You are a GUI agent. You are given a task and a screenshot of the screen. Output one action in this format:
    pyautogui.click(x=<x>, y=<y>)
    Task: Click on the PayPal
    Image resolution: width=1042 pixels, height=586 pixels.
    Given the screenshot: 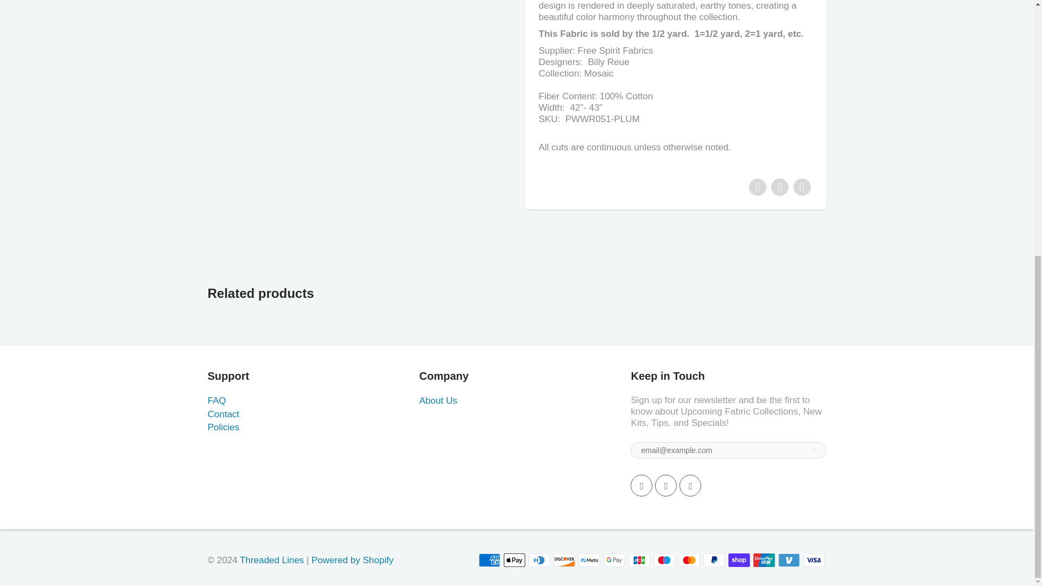 What is the action you would take?
    pyautogui.click(x=714, y=560)
    